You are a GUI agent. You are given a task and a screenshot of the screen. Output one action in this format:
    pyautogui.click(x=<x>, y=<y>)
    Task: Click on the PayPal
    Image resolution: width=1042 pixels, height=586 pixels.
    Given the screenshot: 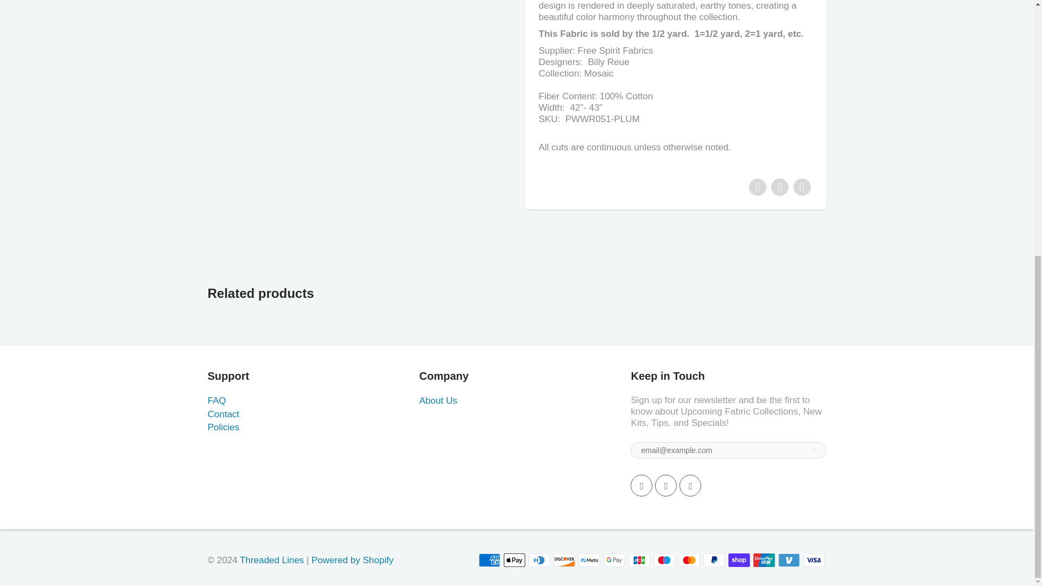 What is the action you would take?
    pyautogui.click(x=714, y=560)
    